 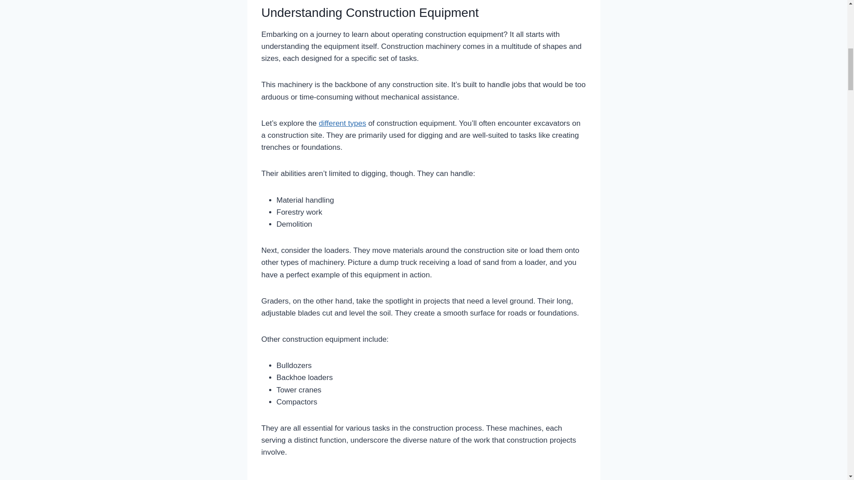 What do you see at coordinates (342, 123) in the screenshot?
I see `different types` at bounding box center [342, 123].